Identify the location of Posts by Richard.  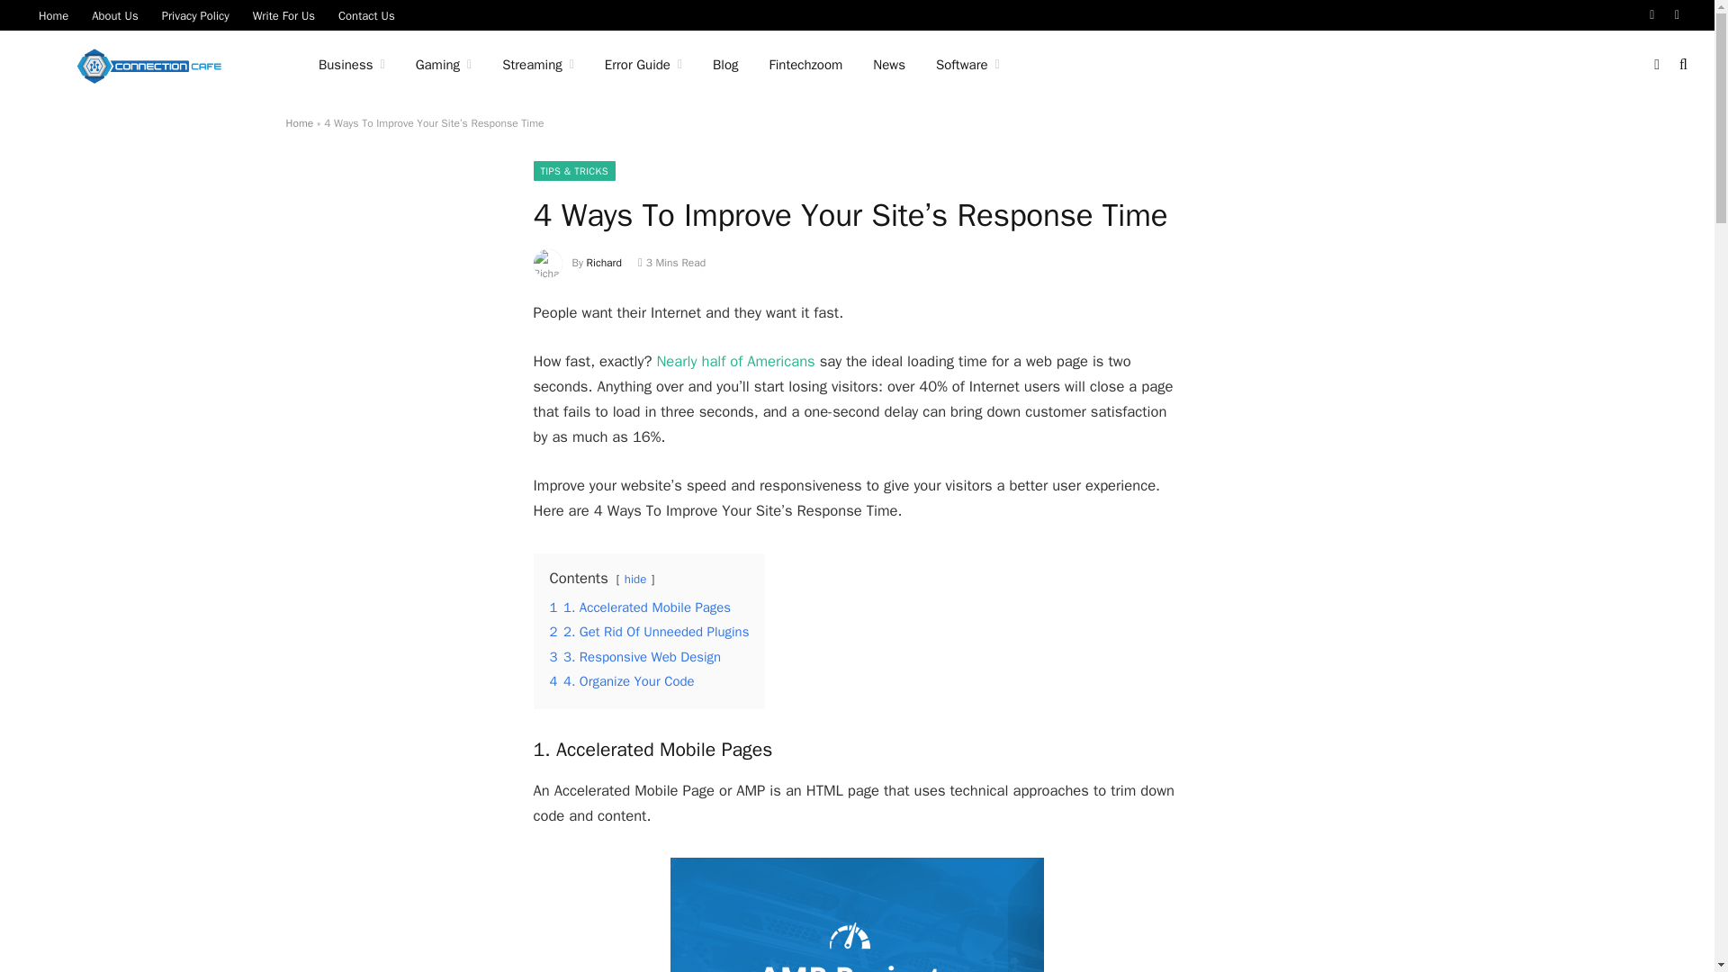
(605, 263).